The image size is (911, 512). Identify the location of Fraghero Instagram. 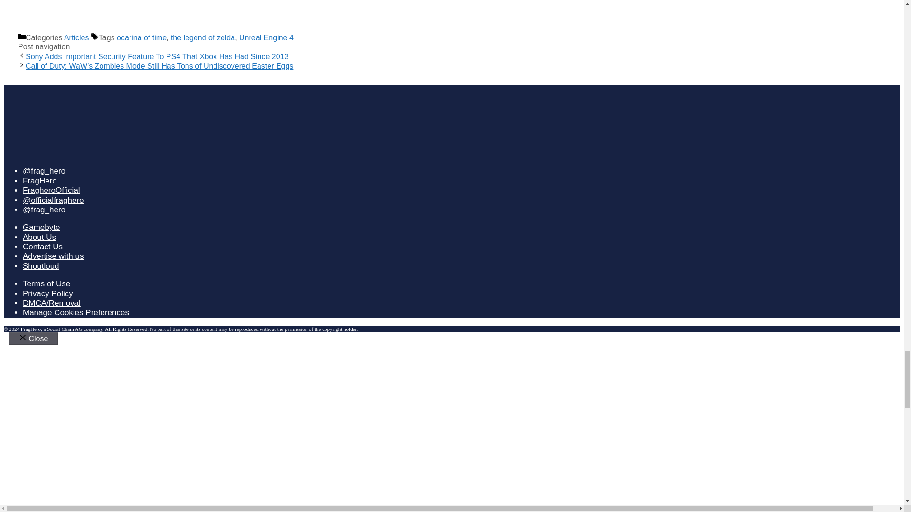
(53, 200).